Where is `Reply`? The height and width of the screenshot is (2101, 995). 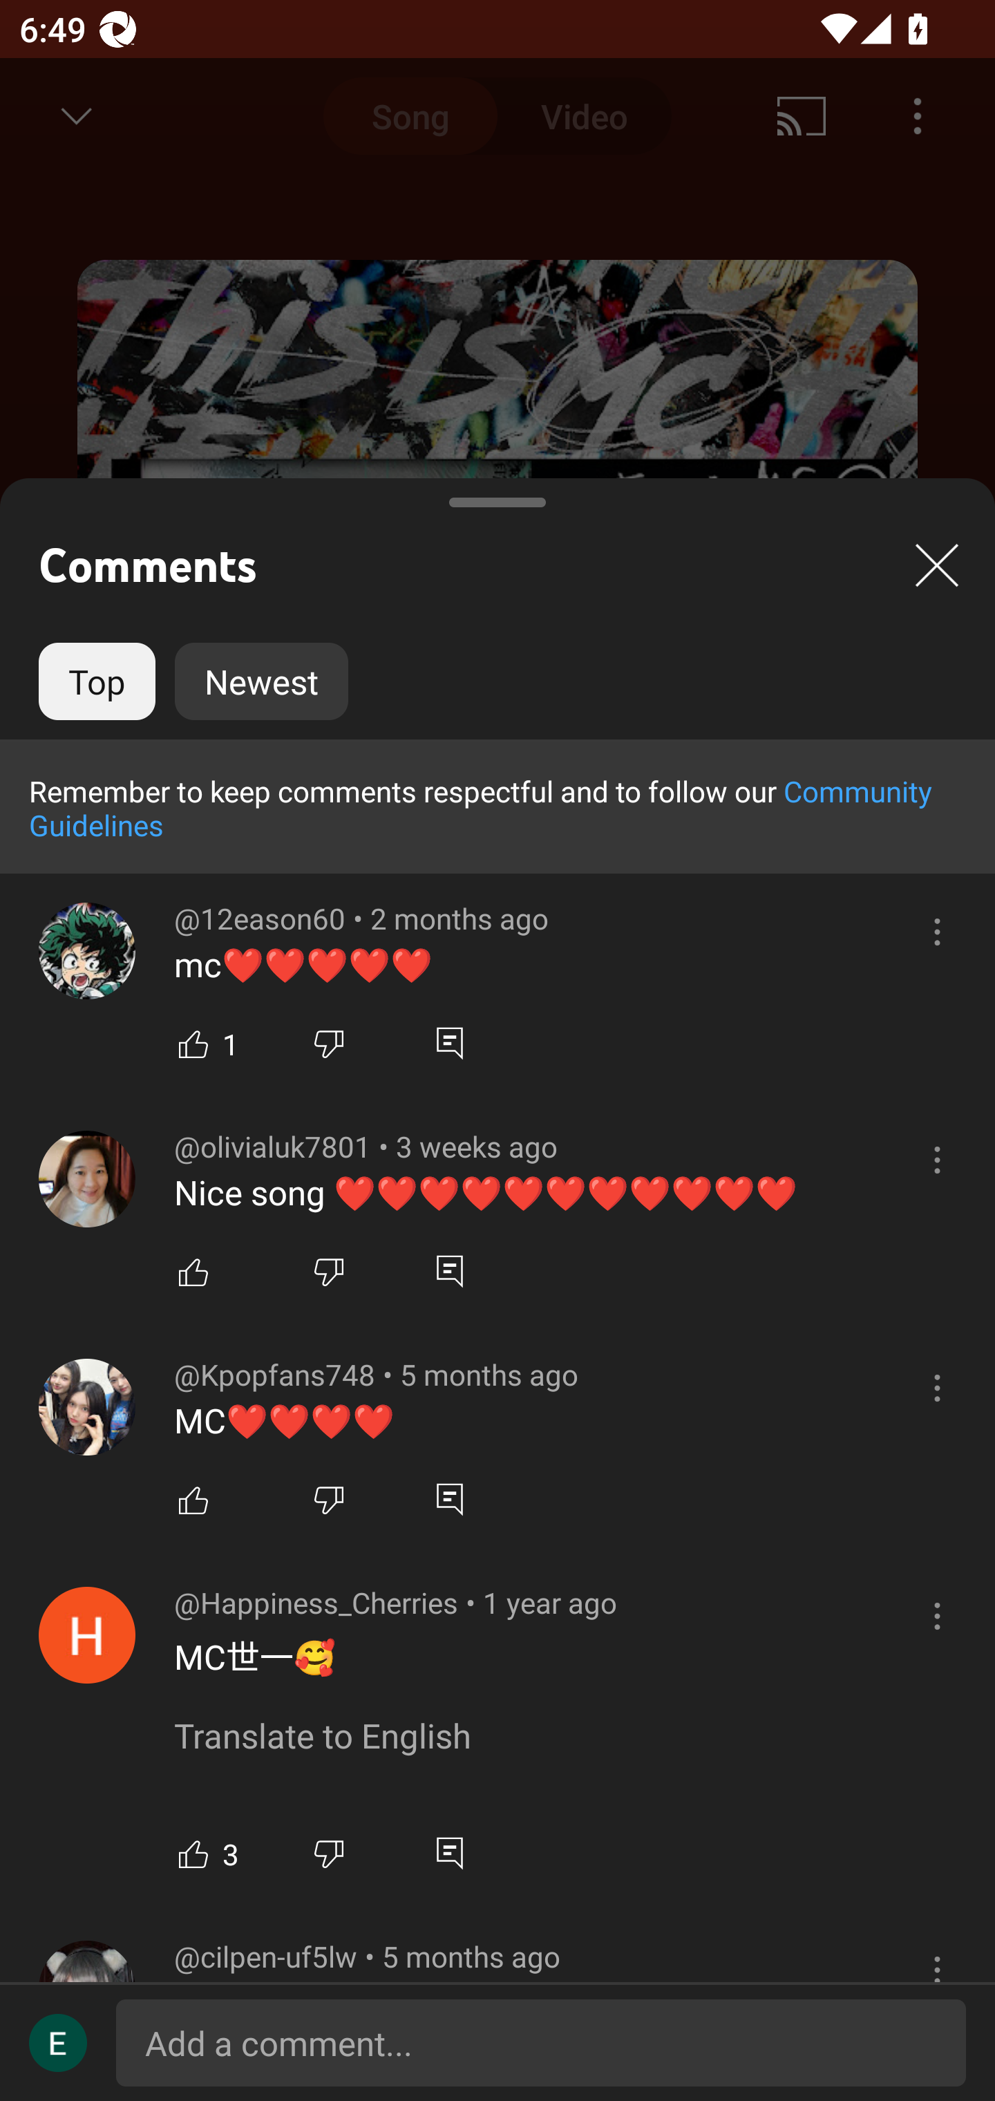
Reply is located at coordinates (449, 1272).